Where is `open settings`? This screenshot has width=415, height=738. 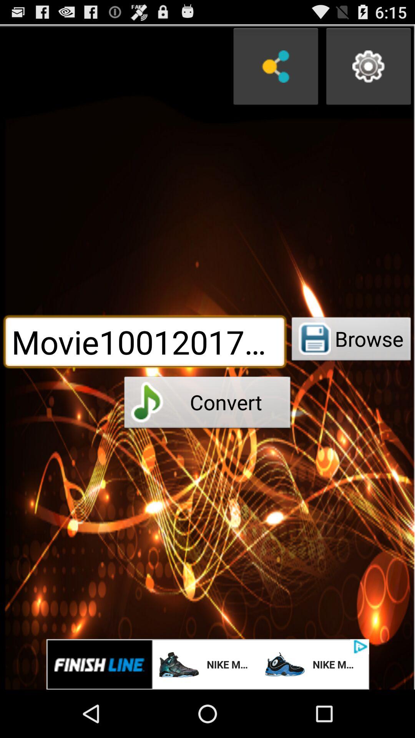 open settings is located at coordinates (369, 66).